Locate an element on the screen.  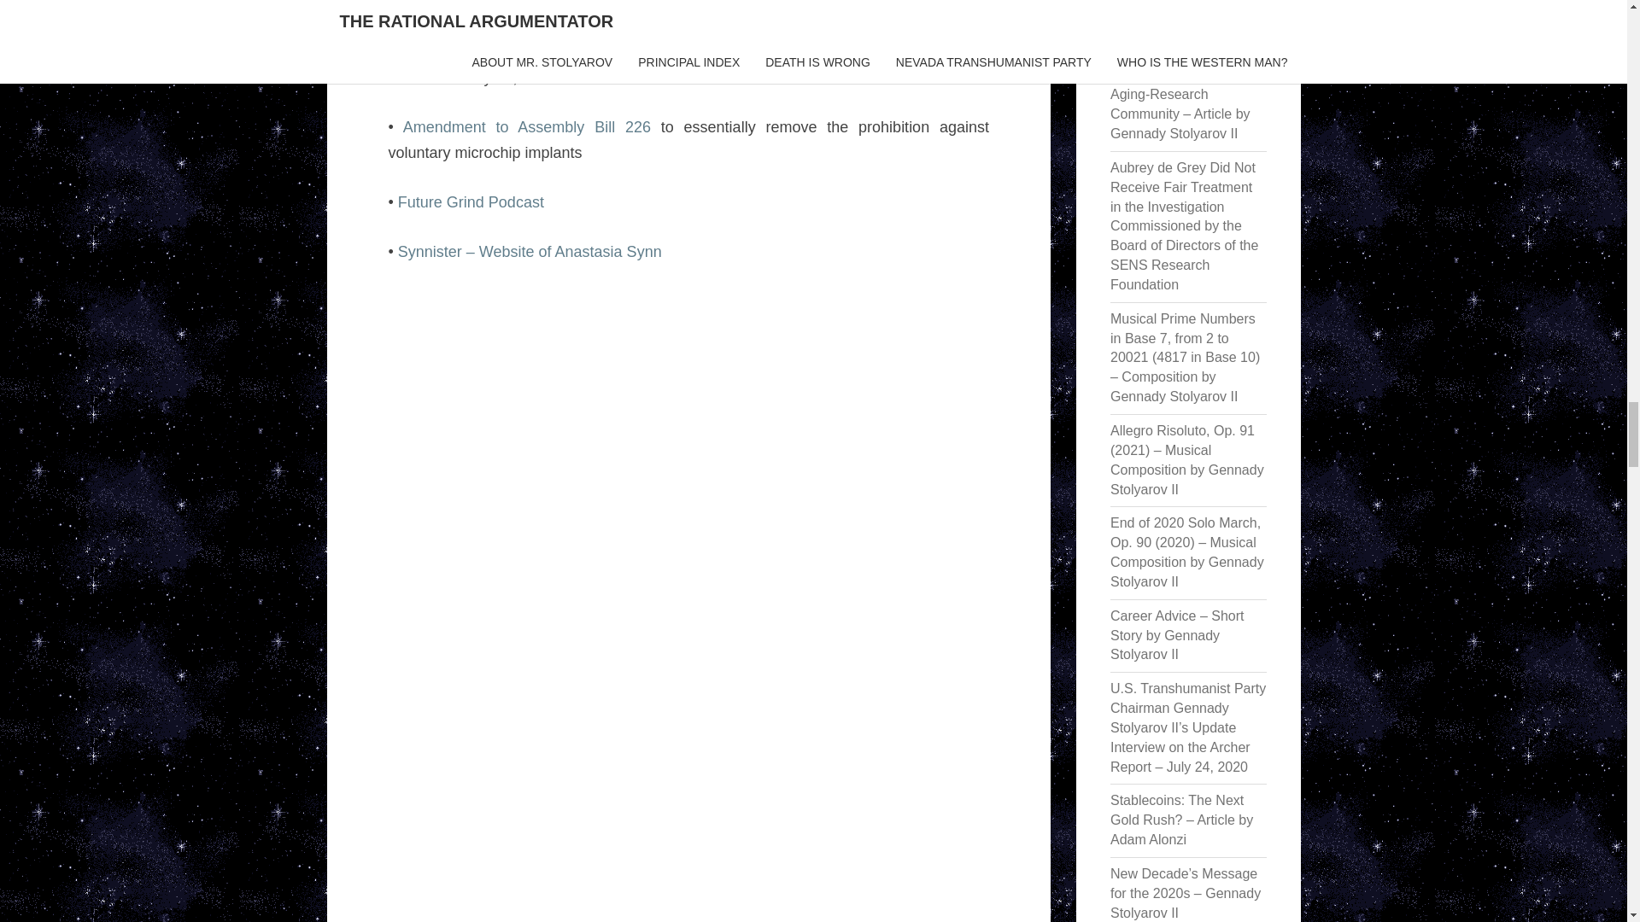
Amendment to Assembly Bill 226 is located at coordinates (527, 126).